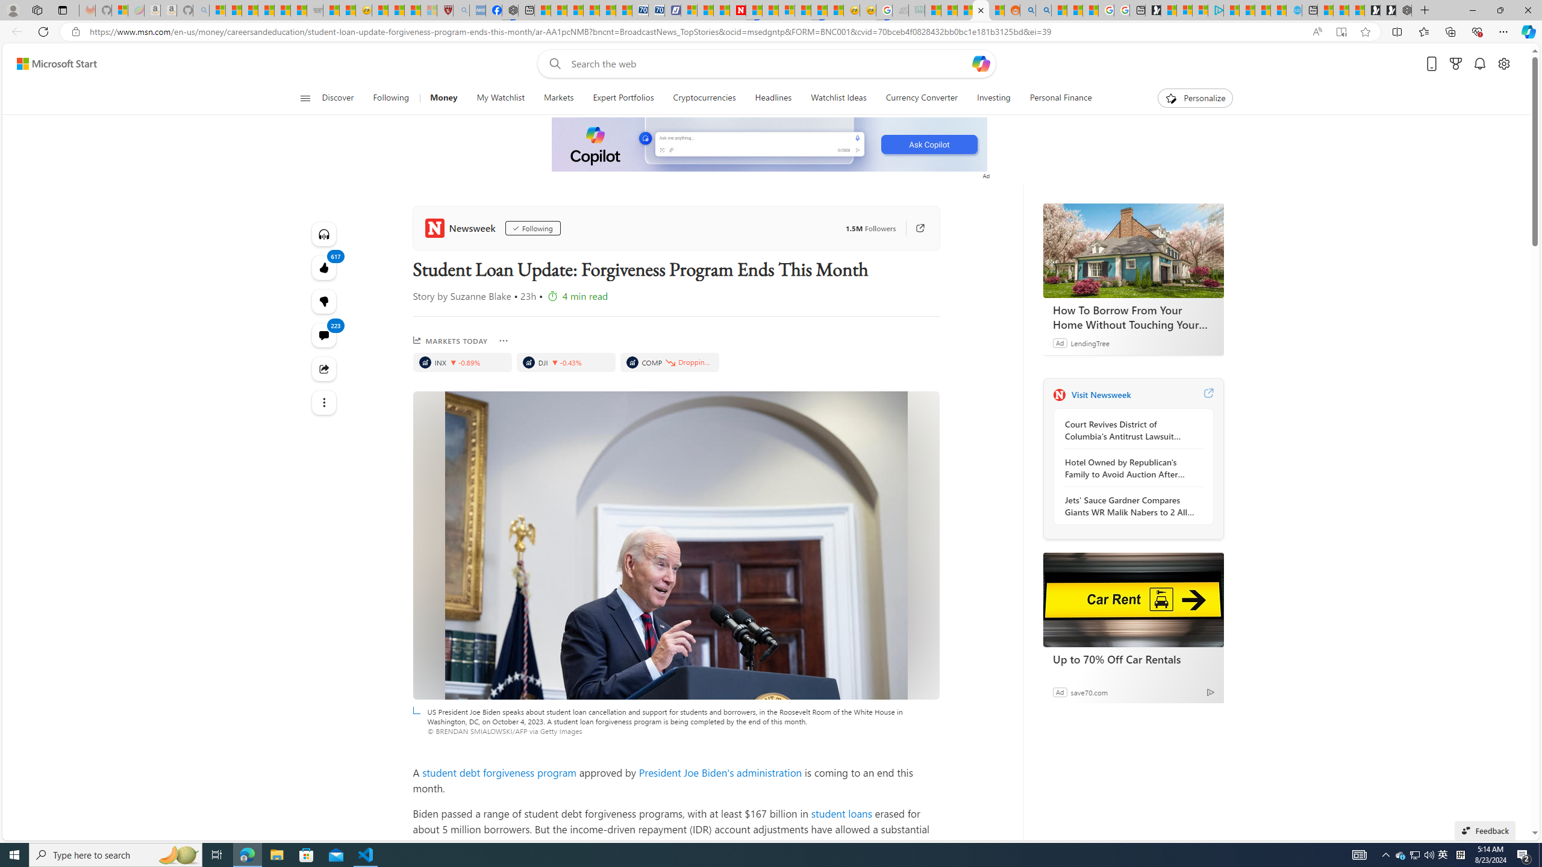  I want to click on 12 Popular Science Lies that Must be Corrected - Sleeping, so click(429, 10).